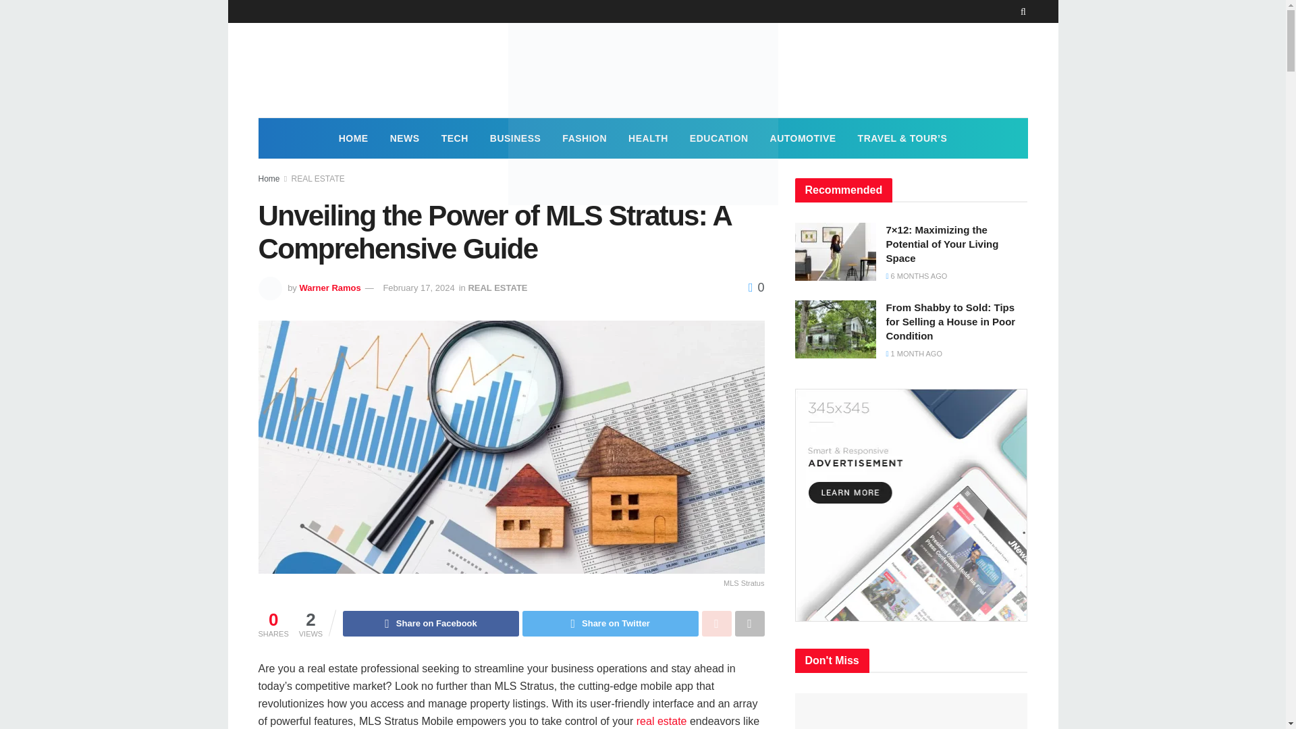  Describe the element at coordinates (431, 624) in the screenshot. I see `Share on Facebook` at that location.